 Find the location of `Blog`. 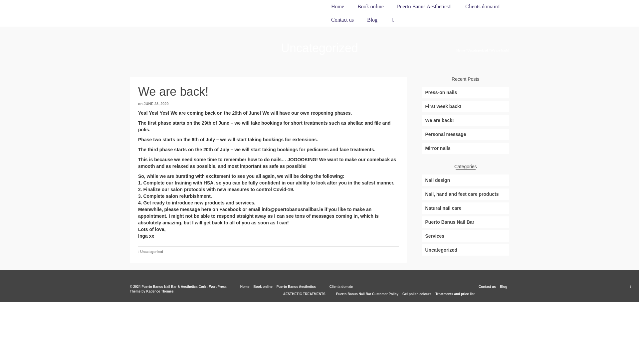

Blog is located at coordinates (372, 20).